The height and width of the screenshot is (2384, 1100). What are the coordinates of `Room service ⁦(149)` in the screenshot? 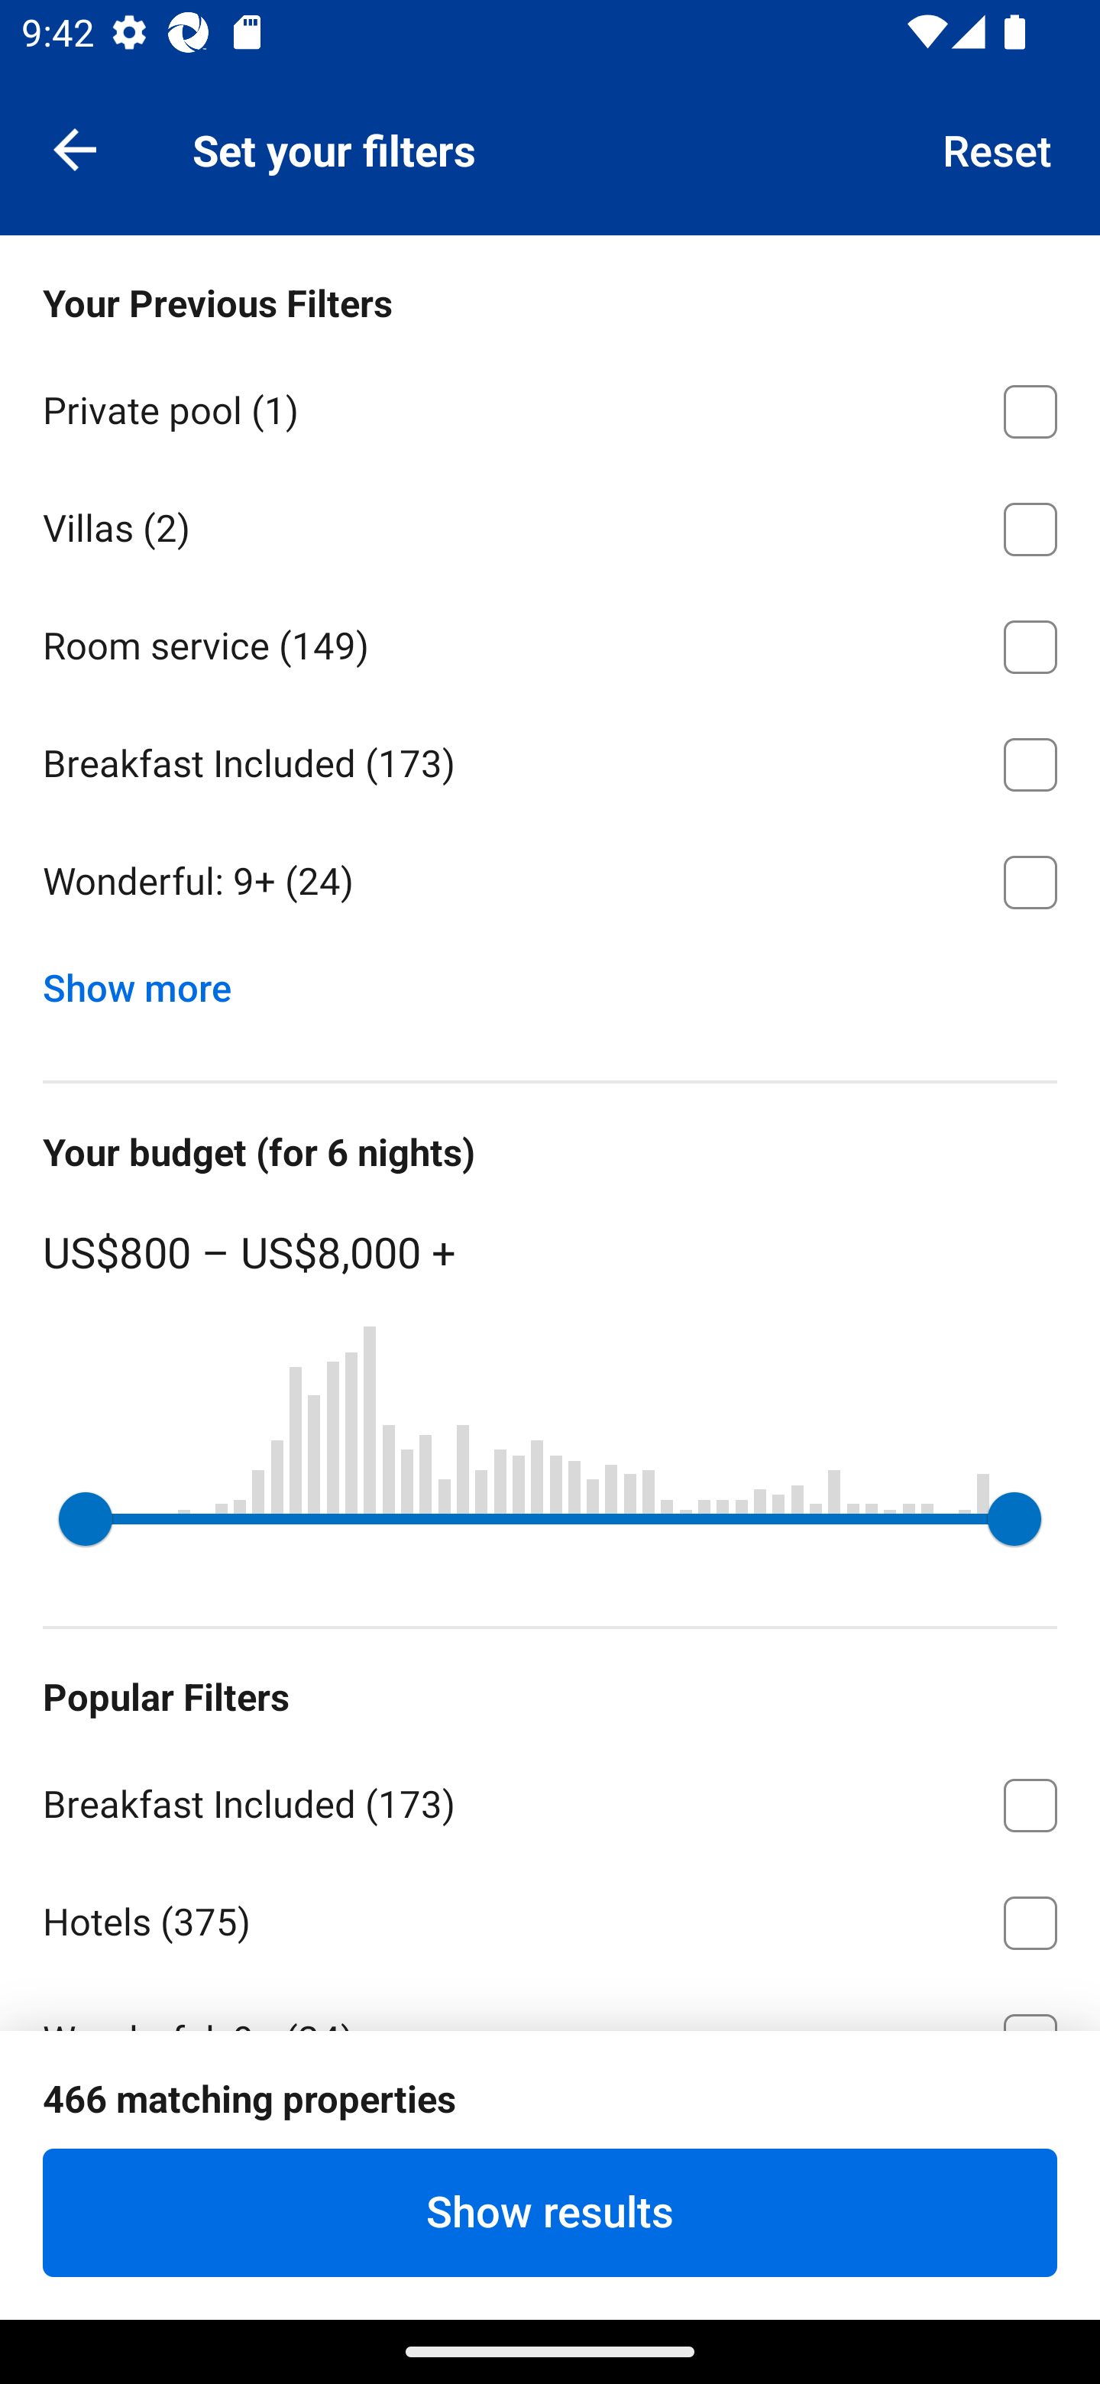 It's located at (550, 642).